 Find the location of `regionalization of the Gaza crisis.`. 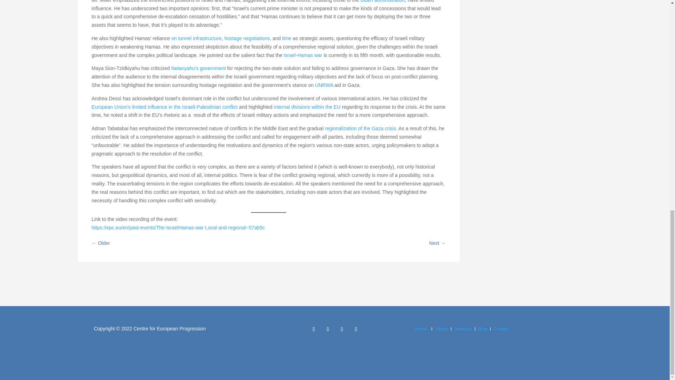

regionalization of the Gaza crisis. is located at coordinates (361, 128).